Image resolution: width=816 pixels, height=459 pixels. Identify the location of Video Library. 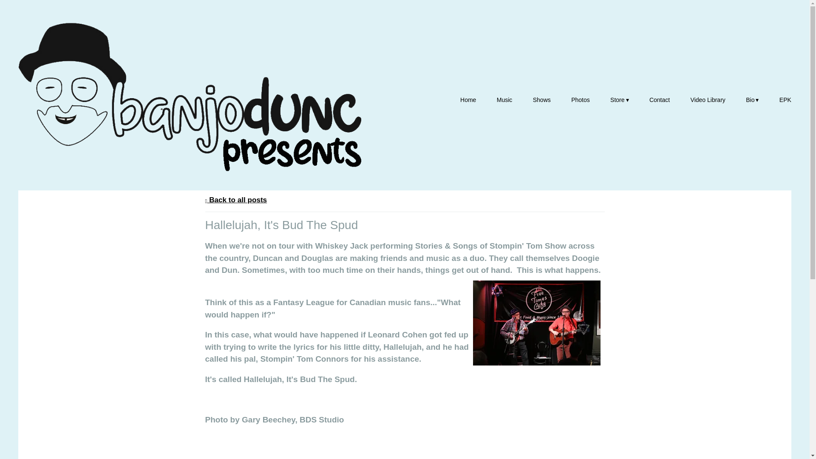
(708, 99).